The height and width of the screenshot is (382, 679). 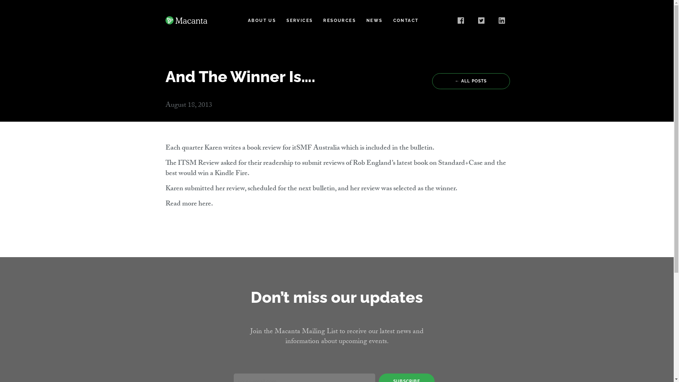 What do you see at coordinates (375, 21) in the screenshot?
I see `NEWS` at bounding box center [375, 21].